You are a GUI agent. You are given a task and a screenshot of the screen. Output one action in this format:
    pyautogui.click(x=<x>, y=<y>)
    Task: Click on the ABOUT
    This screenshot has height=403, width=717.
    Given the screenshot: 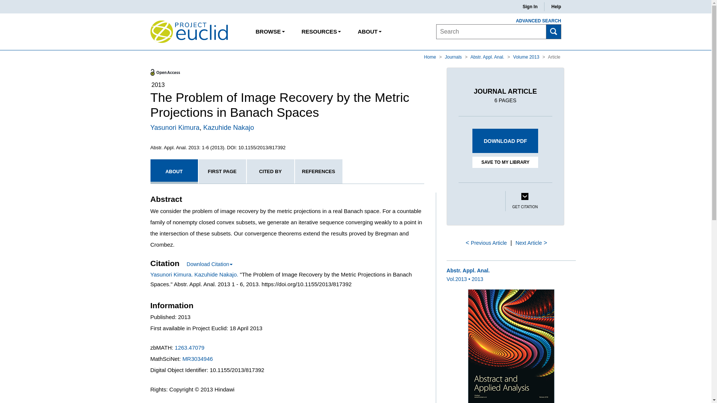 What is the action you would take?
    pyautogui.click(x=369, y=32)
    